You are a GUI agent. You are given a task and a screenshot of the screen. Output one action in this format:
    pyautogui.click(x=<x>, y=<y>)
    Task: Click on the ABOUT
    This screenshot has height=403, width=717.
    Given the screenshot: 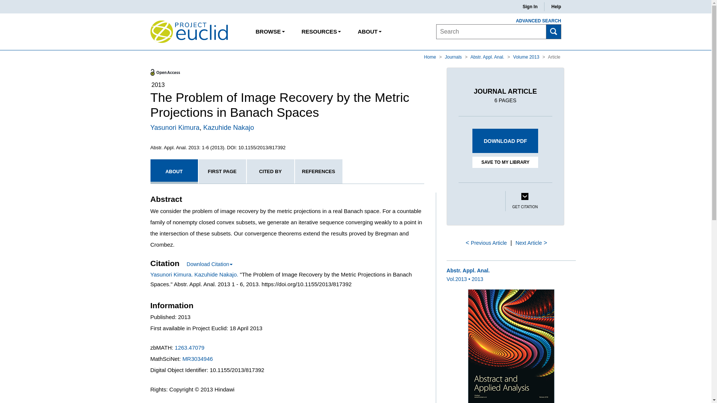 What is the action you would take?
    pyautogui.click(x=369, y=32)
    